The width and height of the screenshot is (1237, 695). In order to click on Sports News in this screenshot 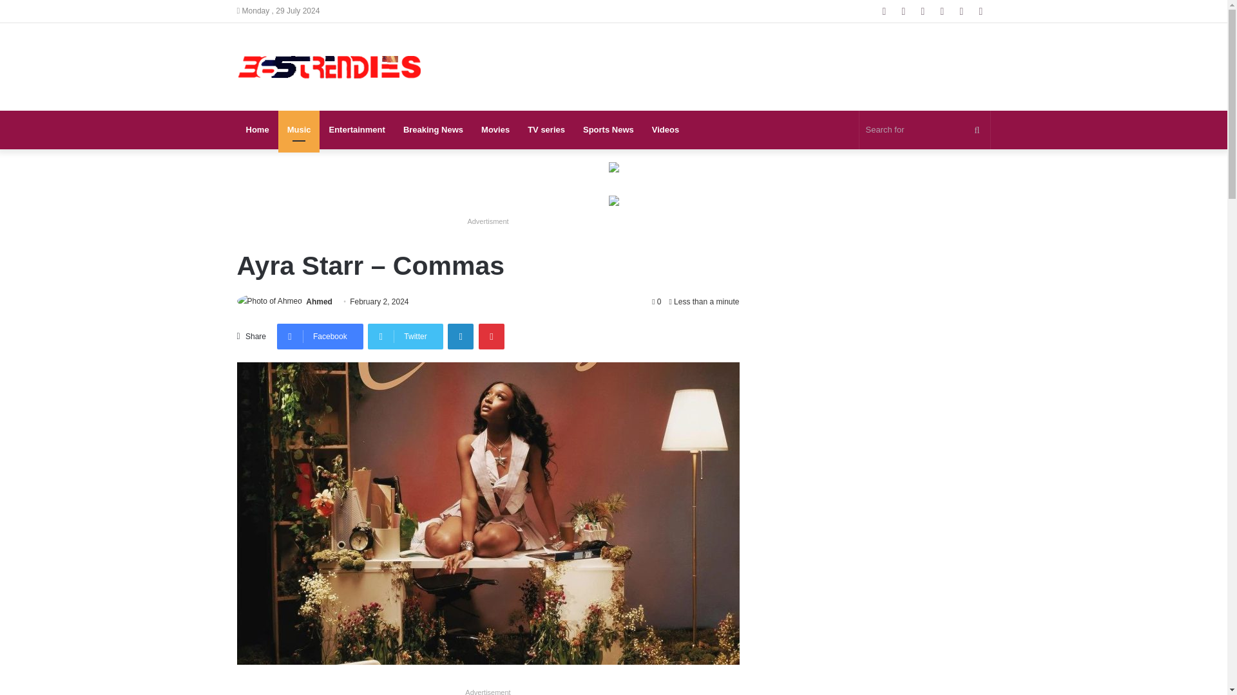, I will do `click(608, 130)`.